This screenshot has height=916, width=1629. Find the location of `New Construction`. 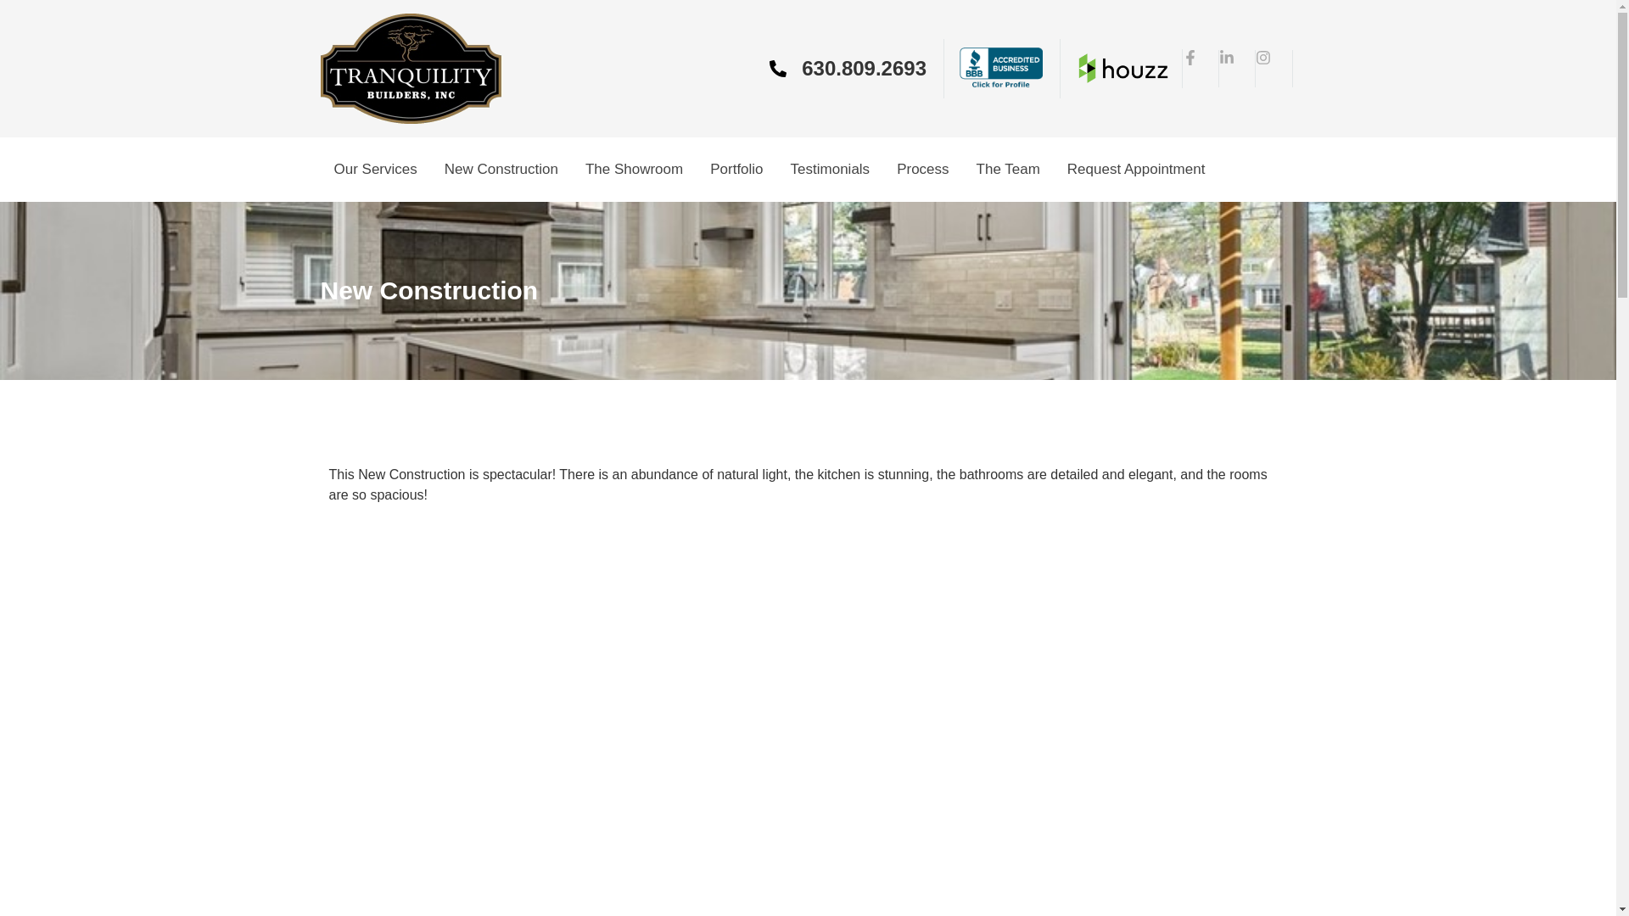

New Construction is located at coordinates (501, 170).